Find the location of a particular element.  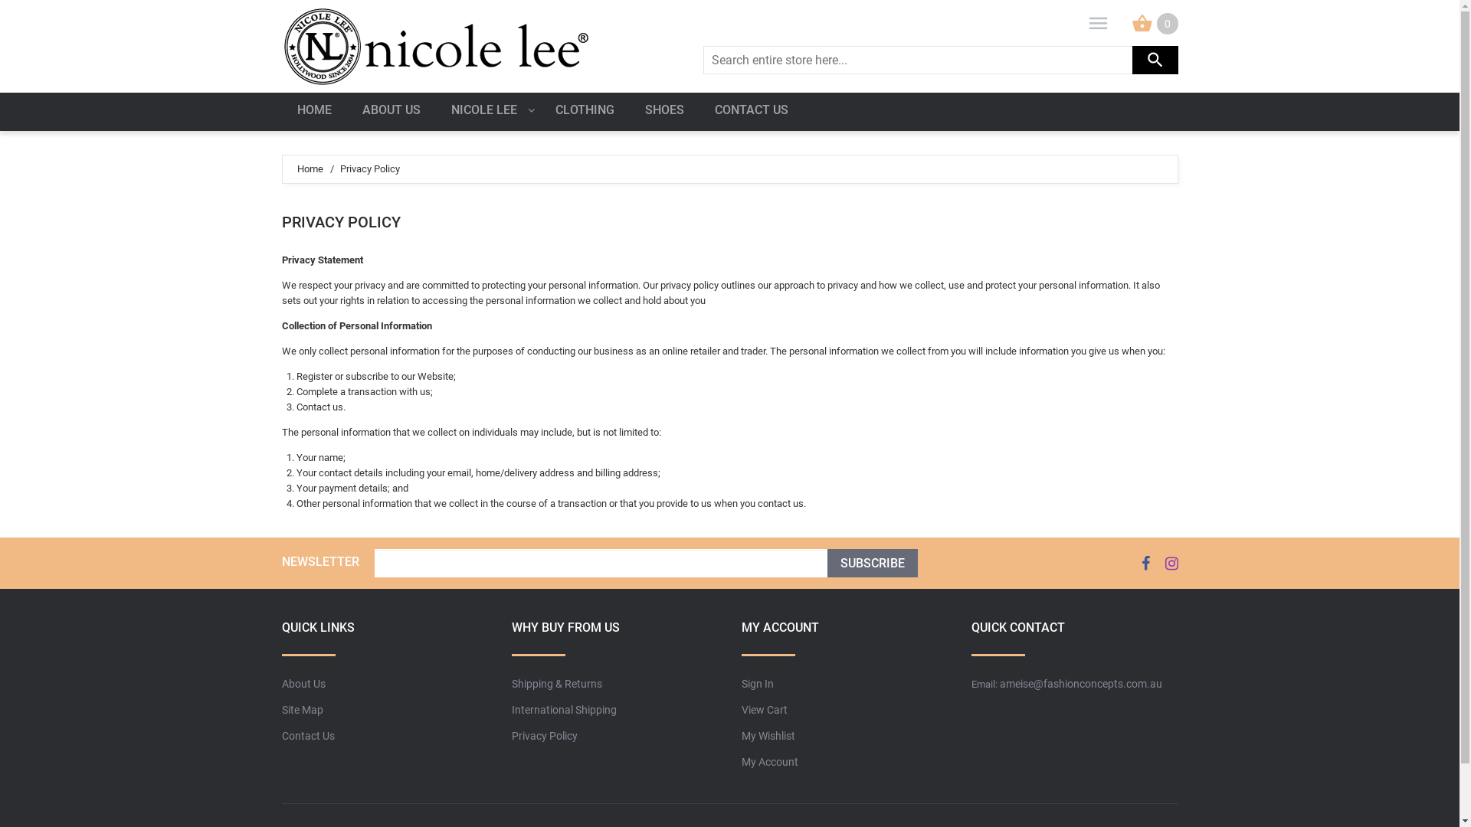

Privacy Policy is located at coordinates (545, 736).